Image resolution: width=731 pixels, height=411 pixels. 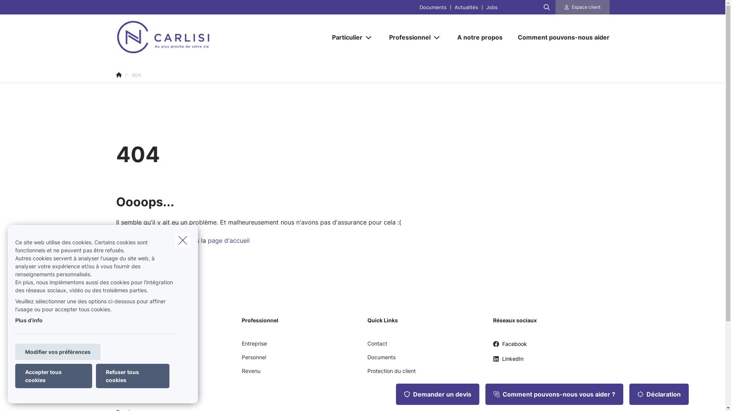 I want to click on Facebook, so click(x=509, y=347).